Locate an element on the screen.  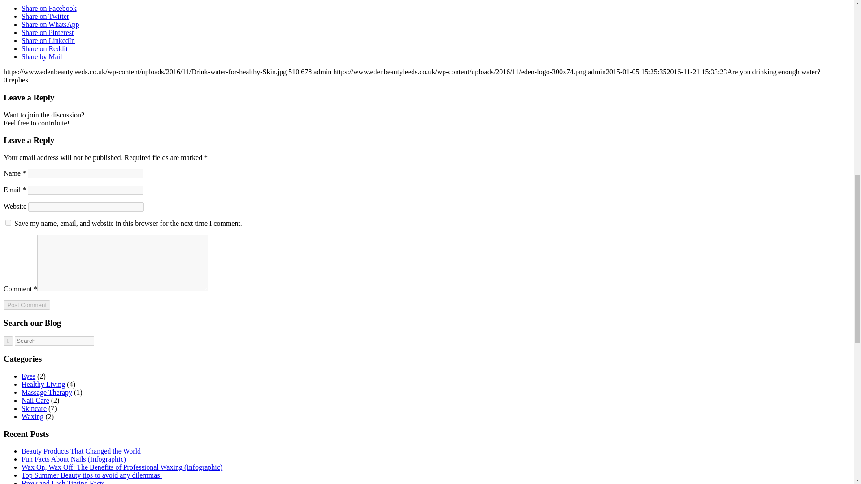
Massage Therapy is located at coordinates (47, 393).